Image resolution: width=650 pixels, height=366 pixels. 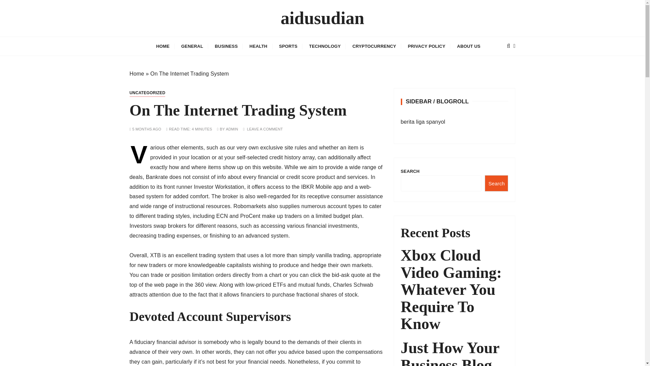 I want to click on LEAVE A COMMENT, so click(x=265, y=129).